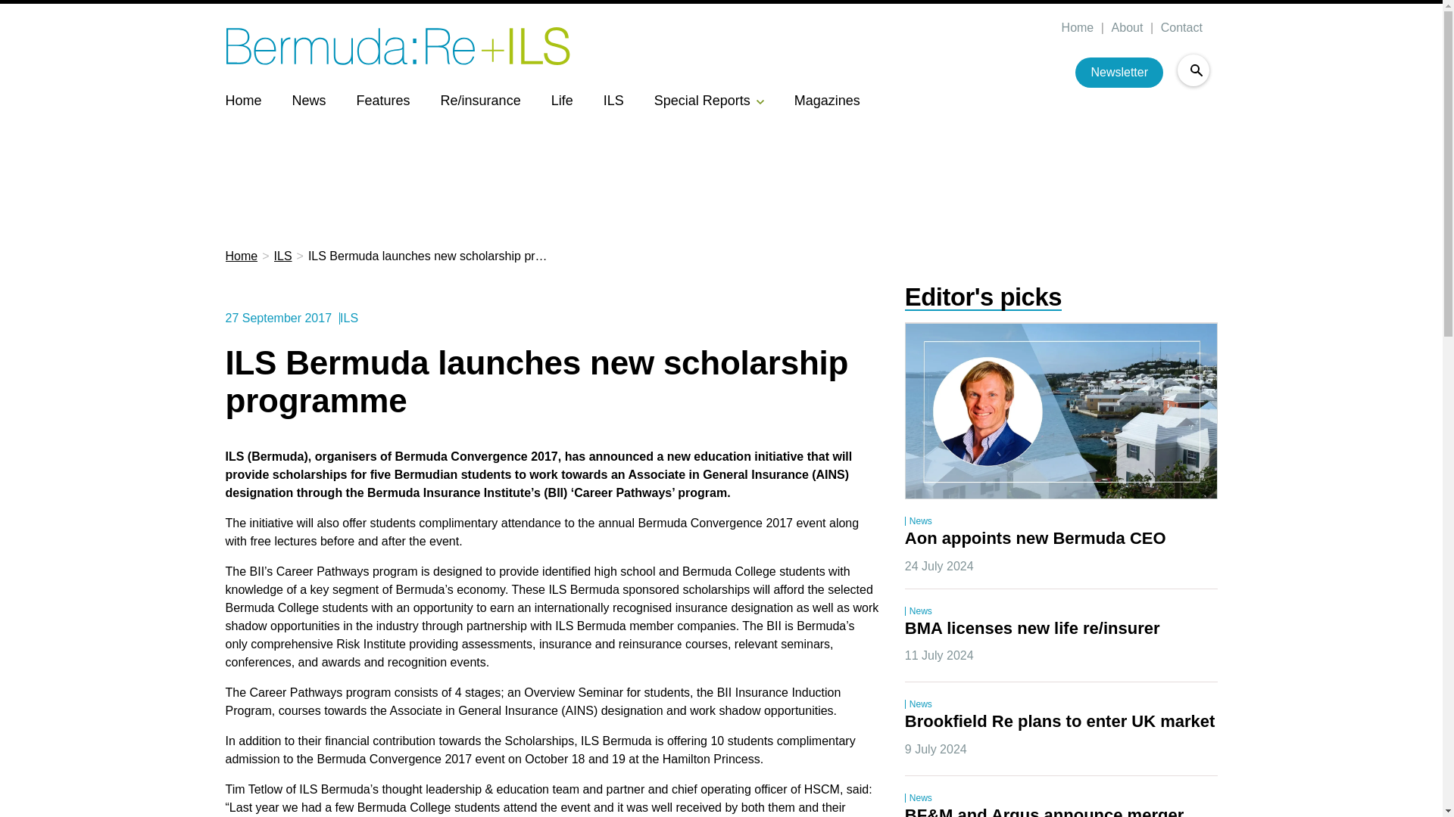 Image resolution: width=1454 pixels, height=817 pixels. I want to click on Features, so click(383, 100).